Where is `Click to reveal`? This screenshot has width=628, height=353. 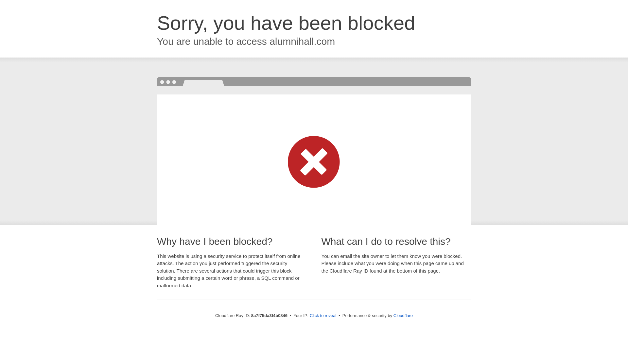 Click to reveal is located at coordinates (323, 316).